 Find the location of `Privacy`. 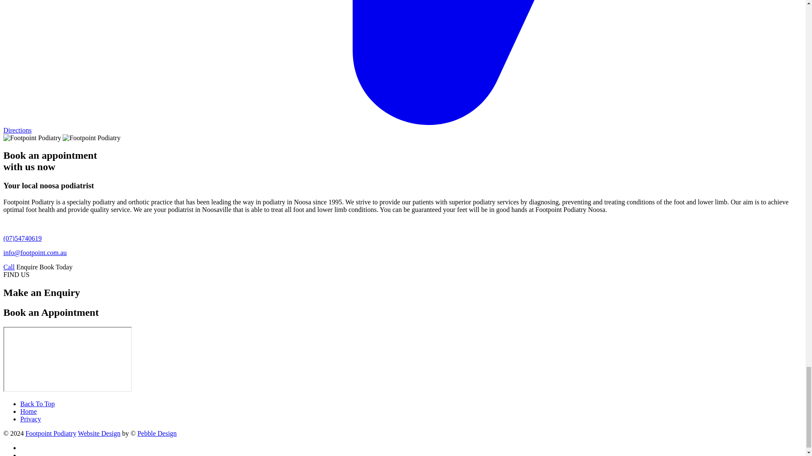

Privacy is located at coordinates (30, 419).